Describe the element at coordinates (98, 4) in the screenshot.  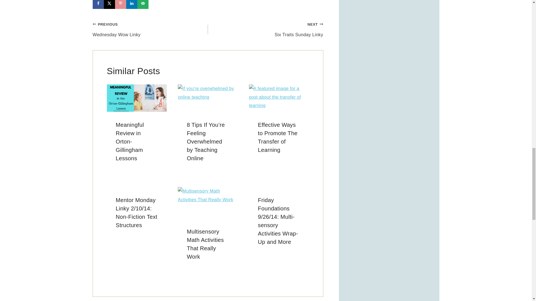
I see `Share on Facebook` at that location.